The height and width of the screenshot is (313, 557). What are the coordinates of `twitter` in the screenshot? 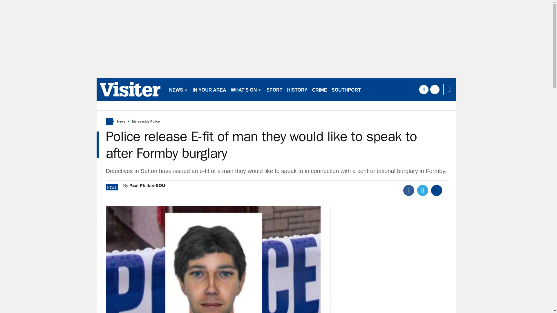 It's located at (435, 89).